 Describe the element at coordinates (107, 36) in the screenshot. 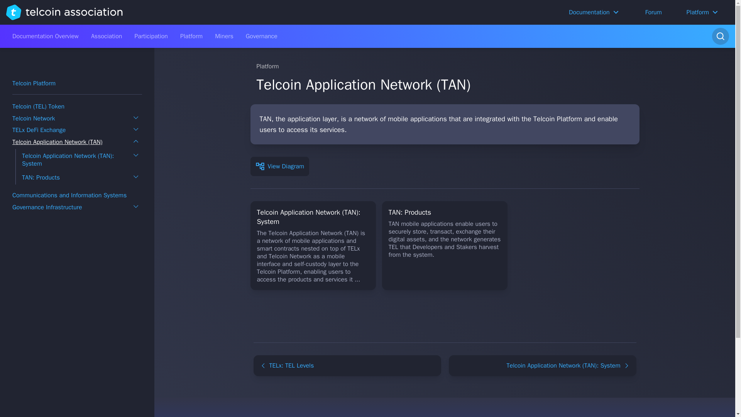

I see `Association` at that location.